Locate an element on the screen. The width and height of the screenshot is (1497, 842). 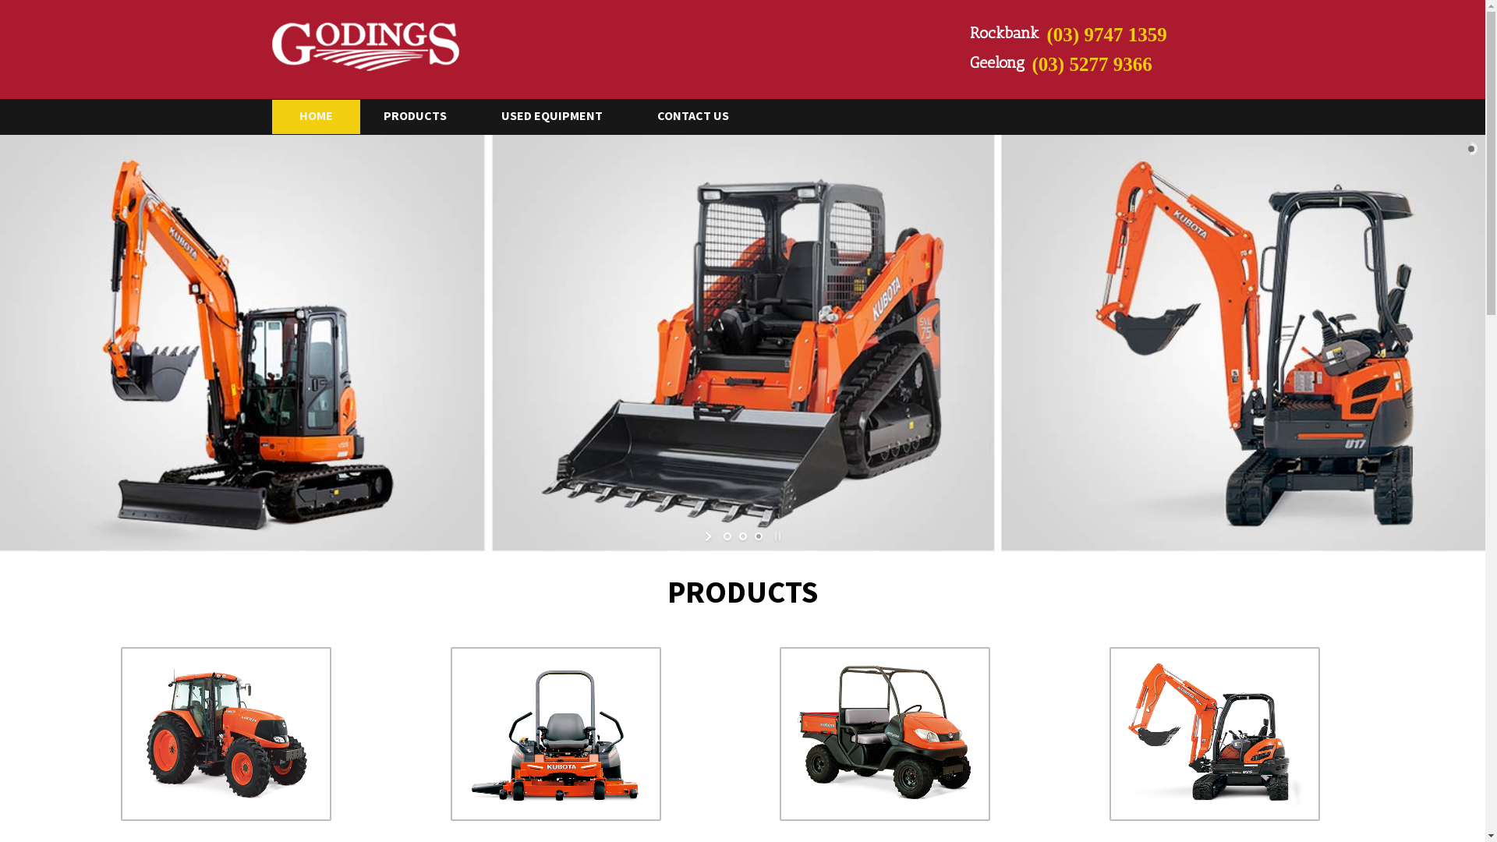
(03) 5277 9366 is located at coordinates (1130, 65).